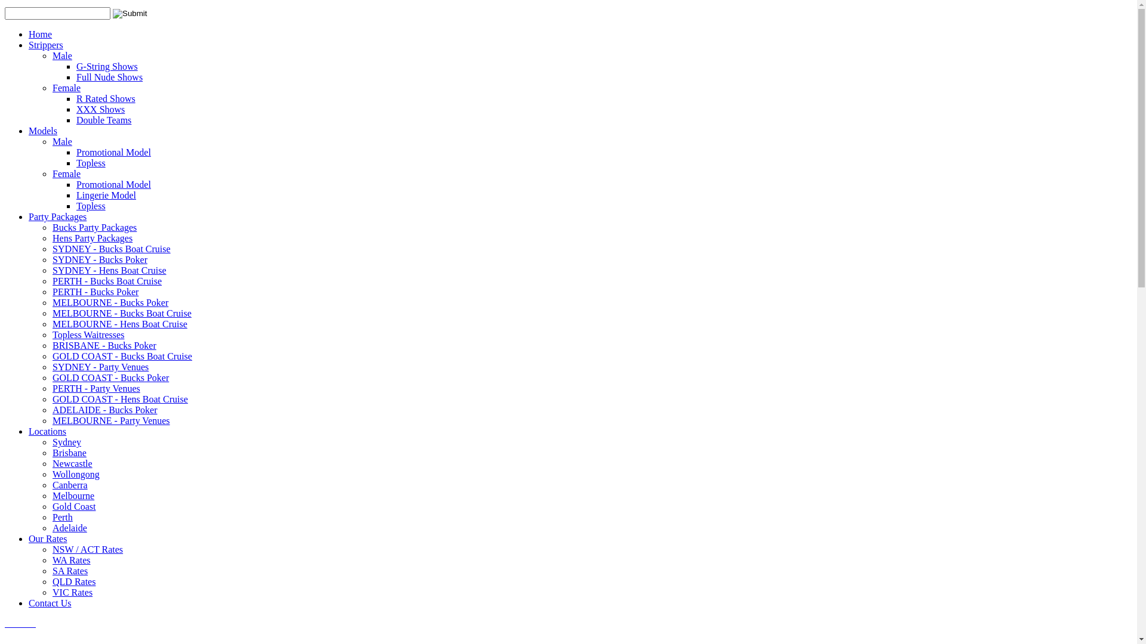 The width and height of the screenshot is (1146, 644). What do you see at coordinates (95, 292) in the screenshot?
I see `PERTH - Bucks Poker` at bounding box center [95, 292].